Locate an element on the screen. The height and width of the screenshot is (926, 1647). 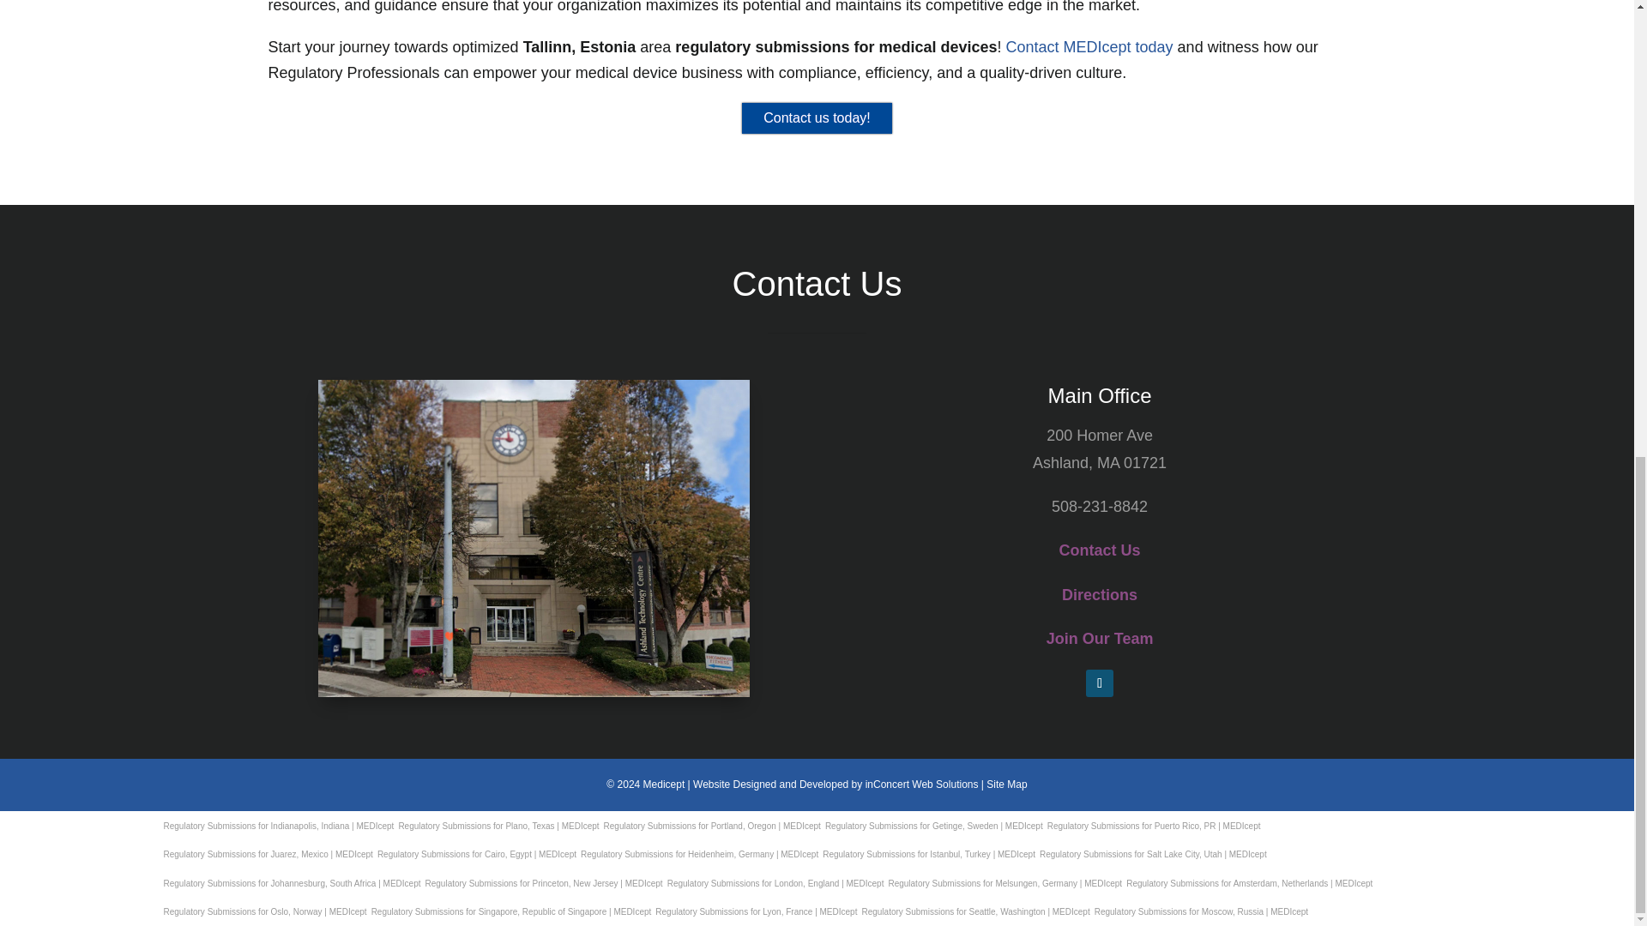
Follow on LinkedIn is located at coordinates (1099, 682).